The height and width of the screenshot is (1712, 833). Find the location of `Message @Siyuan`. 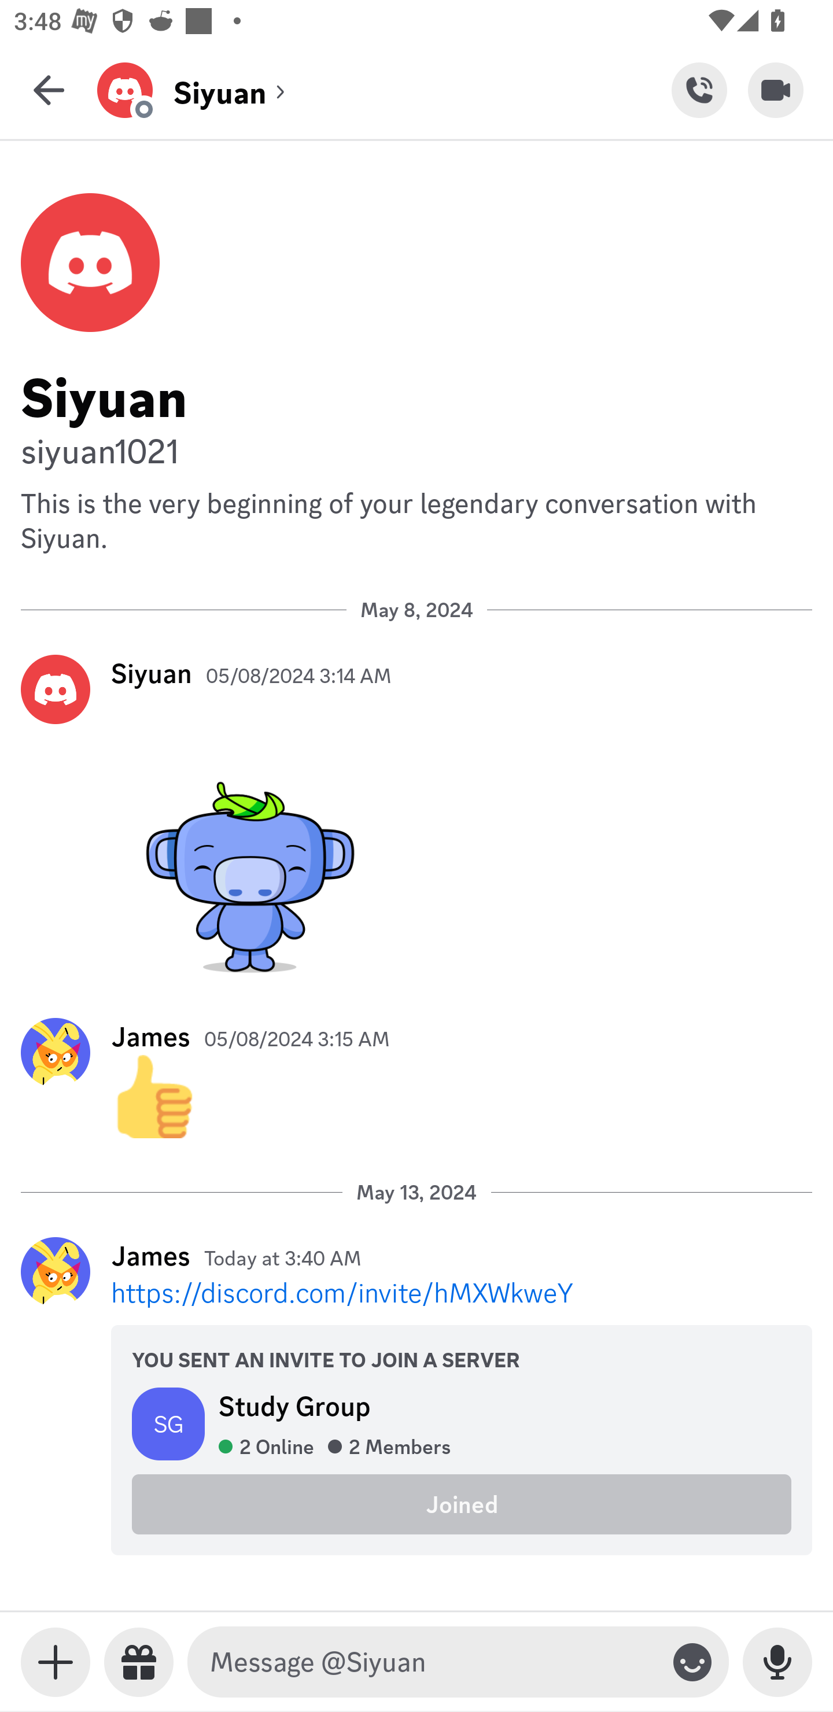

Message @Siyuan is located at coordinates (432, 1662).